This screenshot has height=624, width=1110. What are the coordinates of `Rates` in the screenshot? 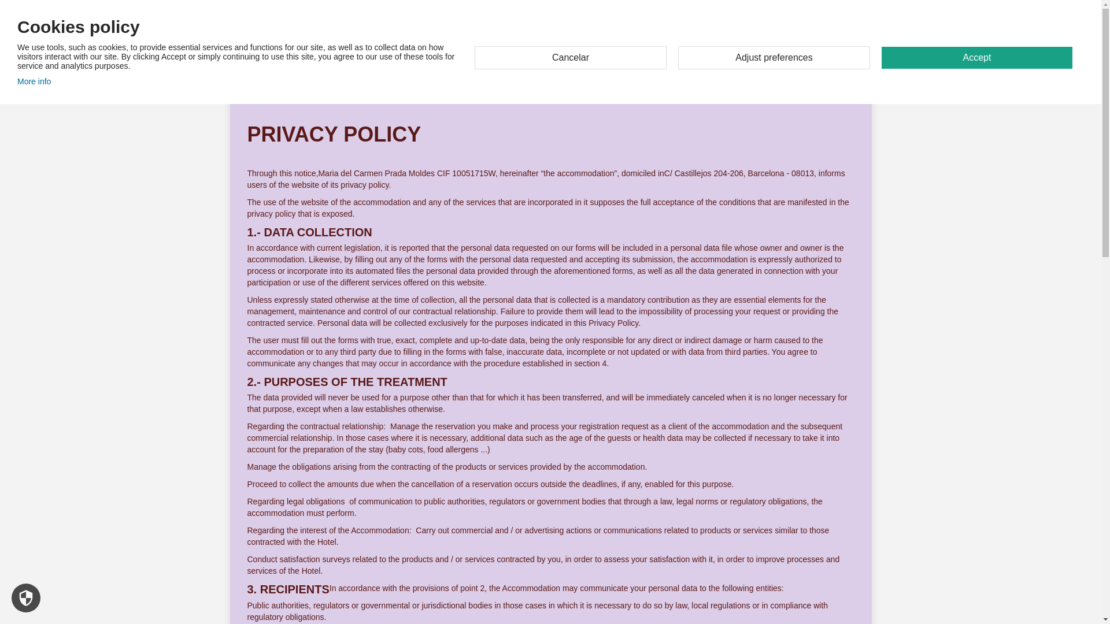 It's located at (772, 46).